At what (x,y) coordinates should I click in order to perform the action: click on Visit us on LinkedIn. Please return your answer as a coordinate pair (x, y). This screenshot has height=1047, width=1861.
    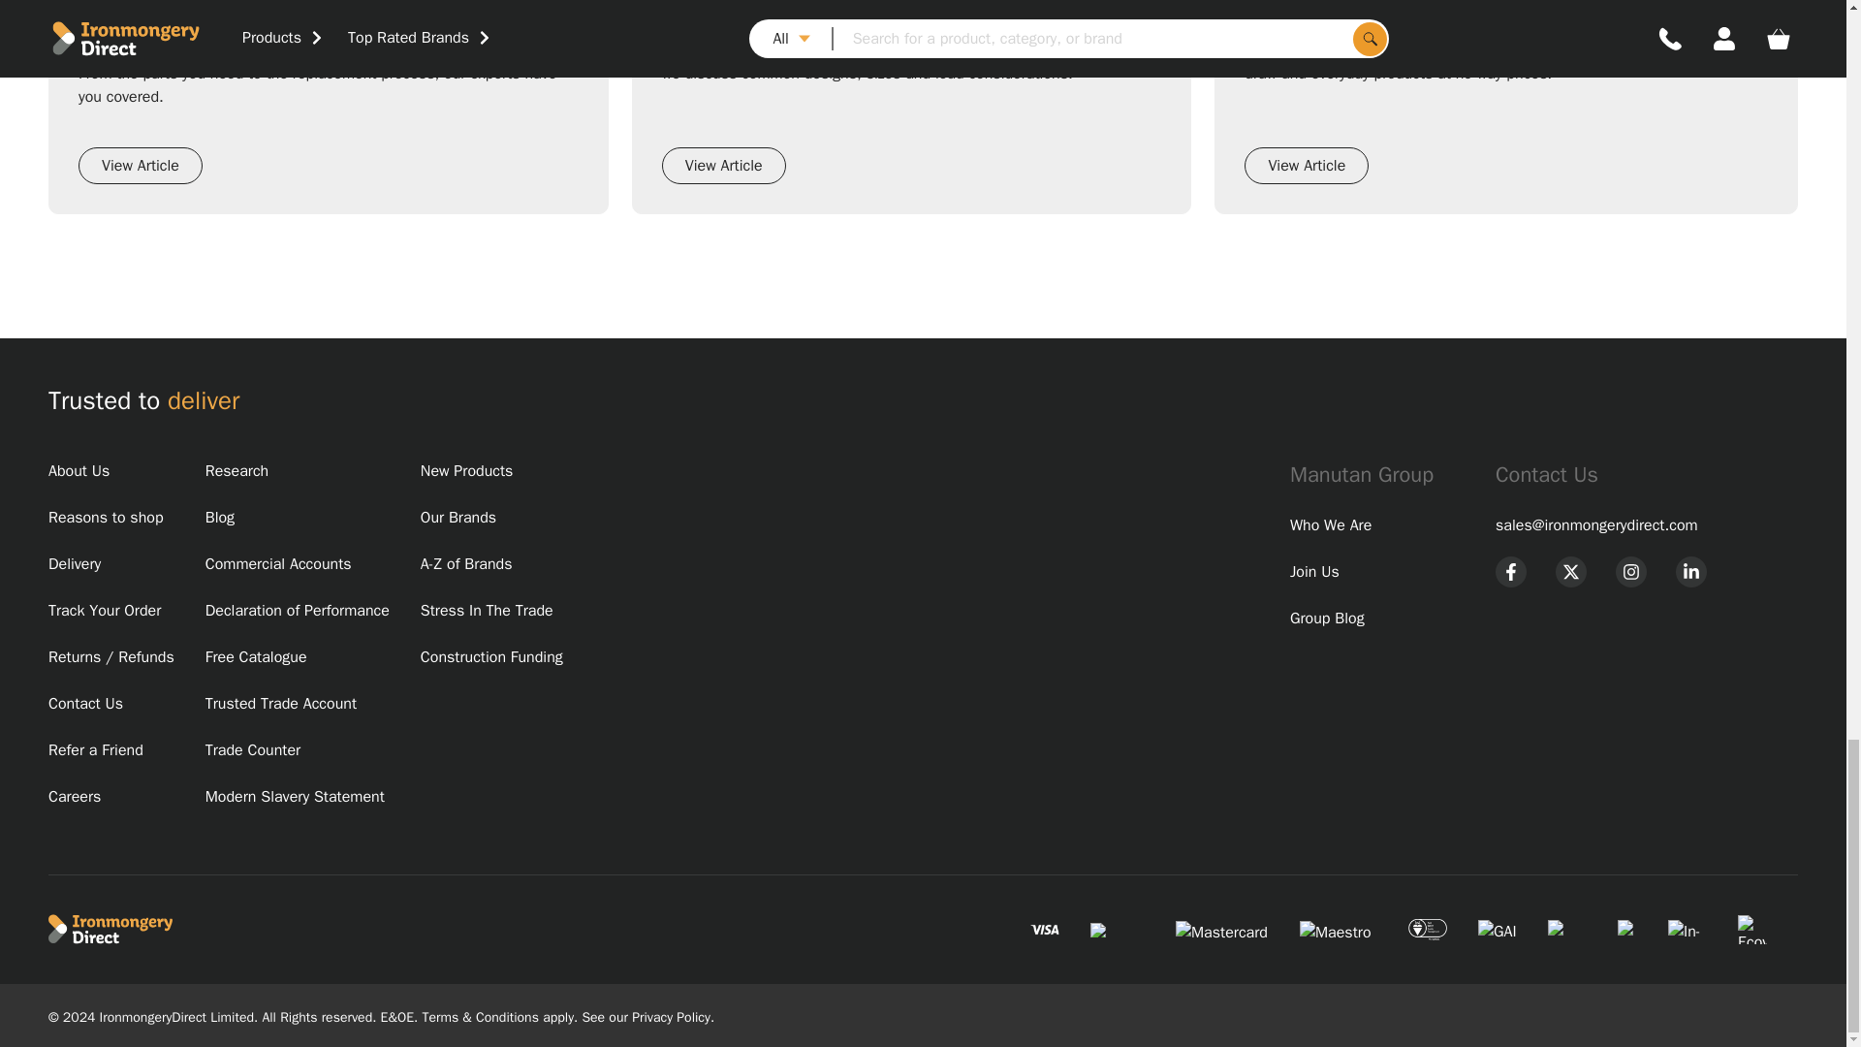
    Looking at the image, I should click on (1690, 571).